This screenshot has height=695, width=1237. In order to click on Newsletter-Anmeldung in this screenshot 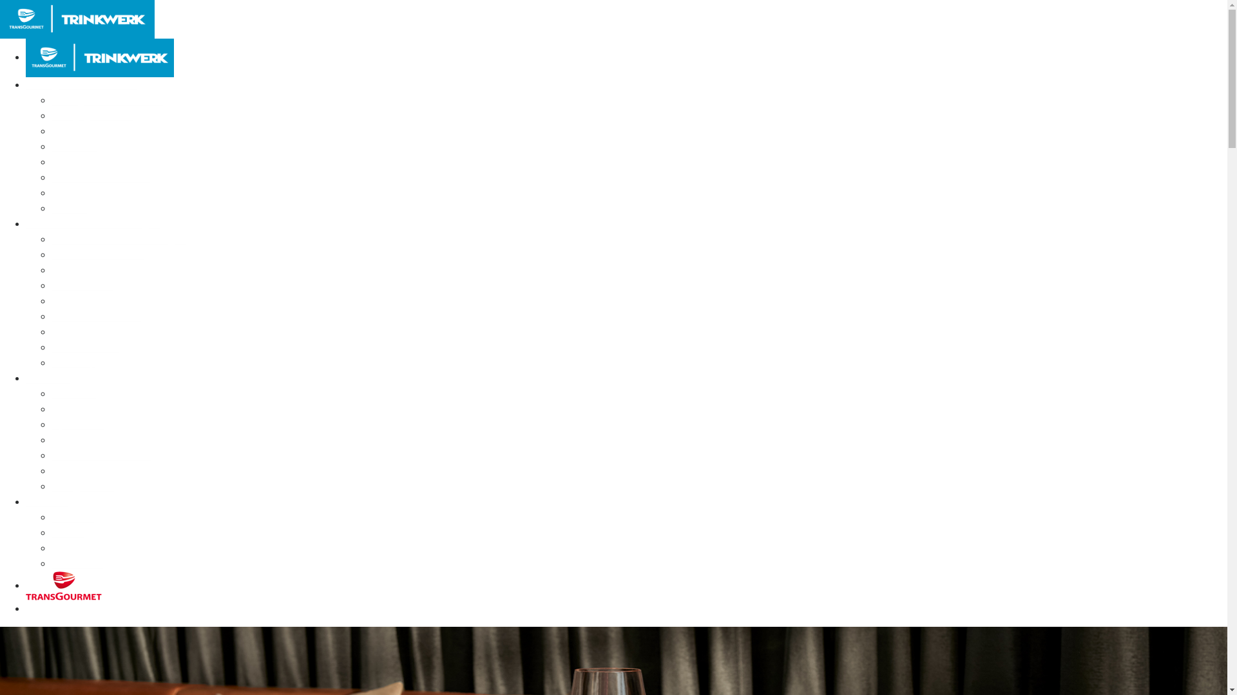, I will do `click(104, 178)`.